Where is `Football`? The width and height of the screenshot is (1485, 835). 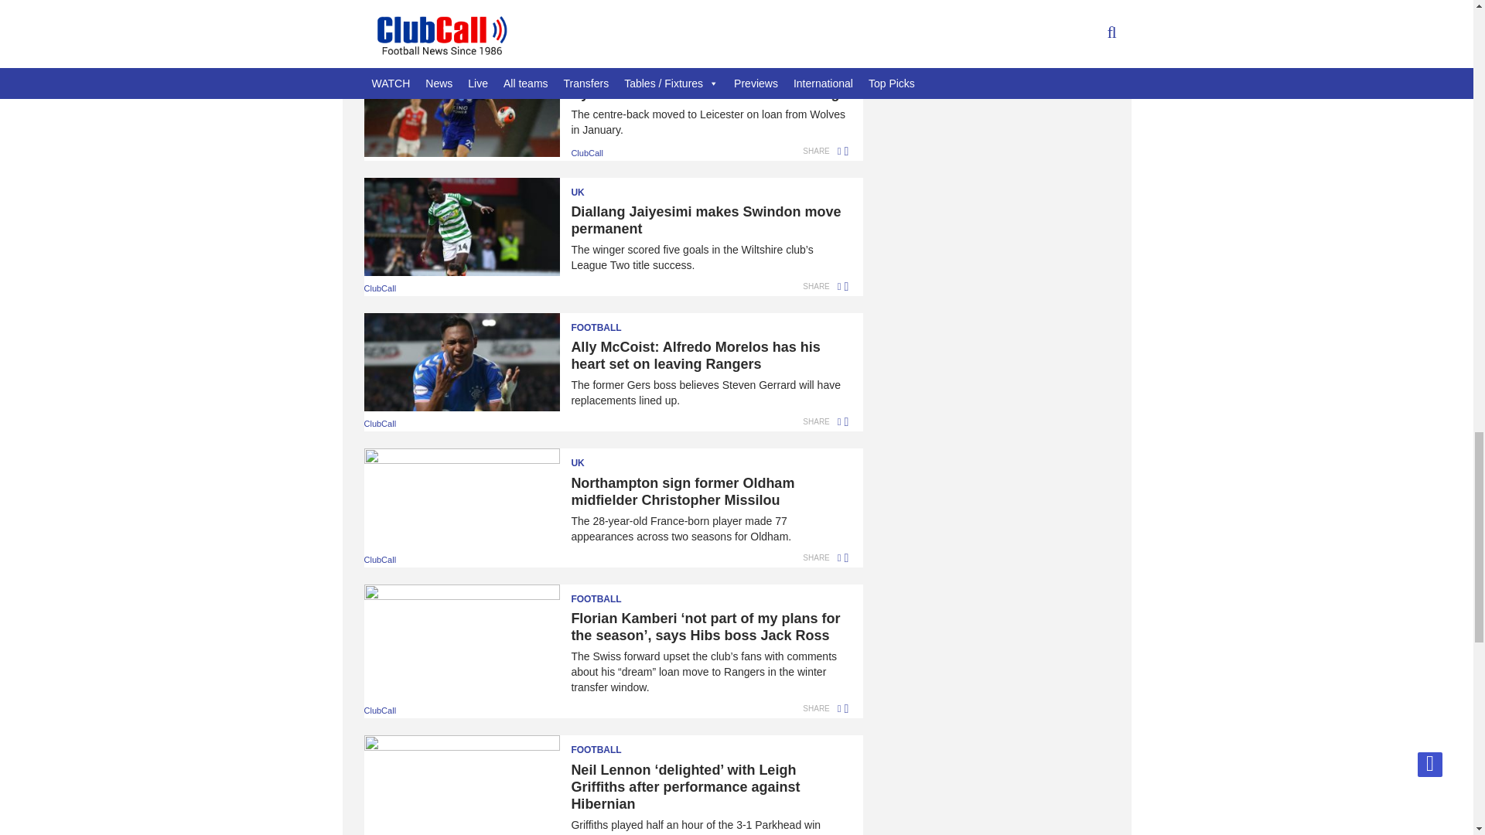 Football is located at coordinates (606, 745).